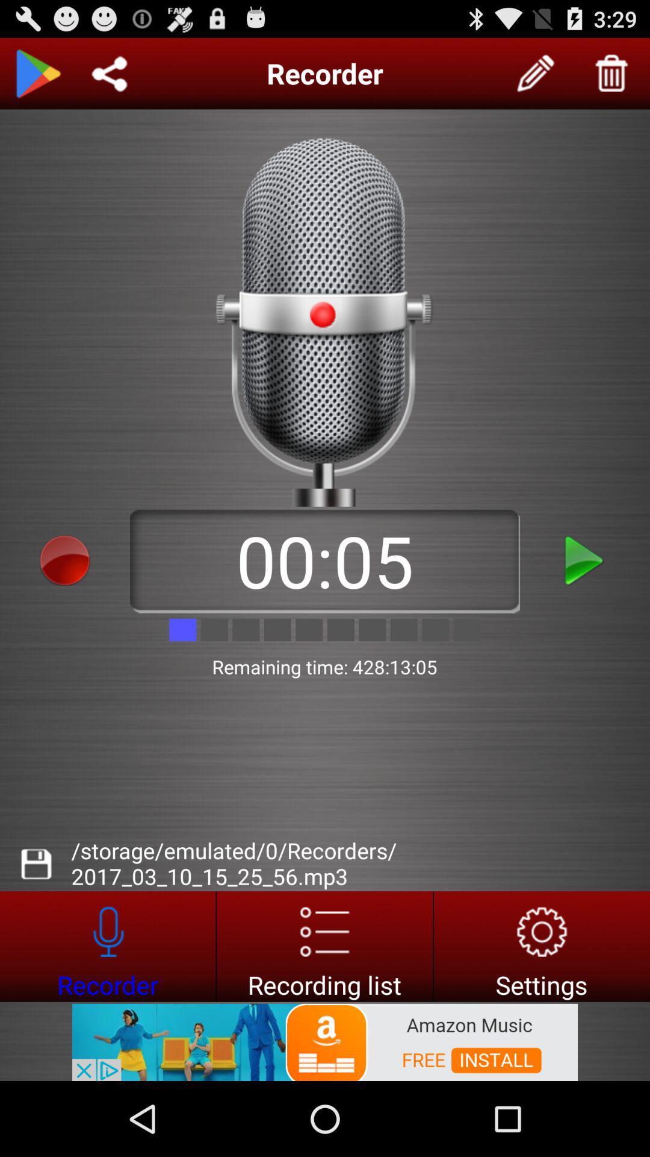 The height and width of the screenshot is (1157, 650). I want to click on play this record, so click(585, 560).